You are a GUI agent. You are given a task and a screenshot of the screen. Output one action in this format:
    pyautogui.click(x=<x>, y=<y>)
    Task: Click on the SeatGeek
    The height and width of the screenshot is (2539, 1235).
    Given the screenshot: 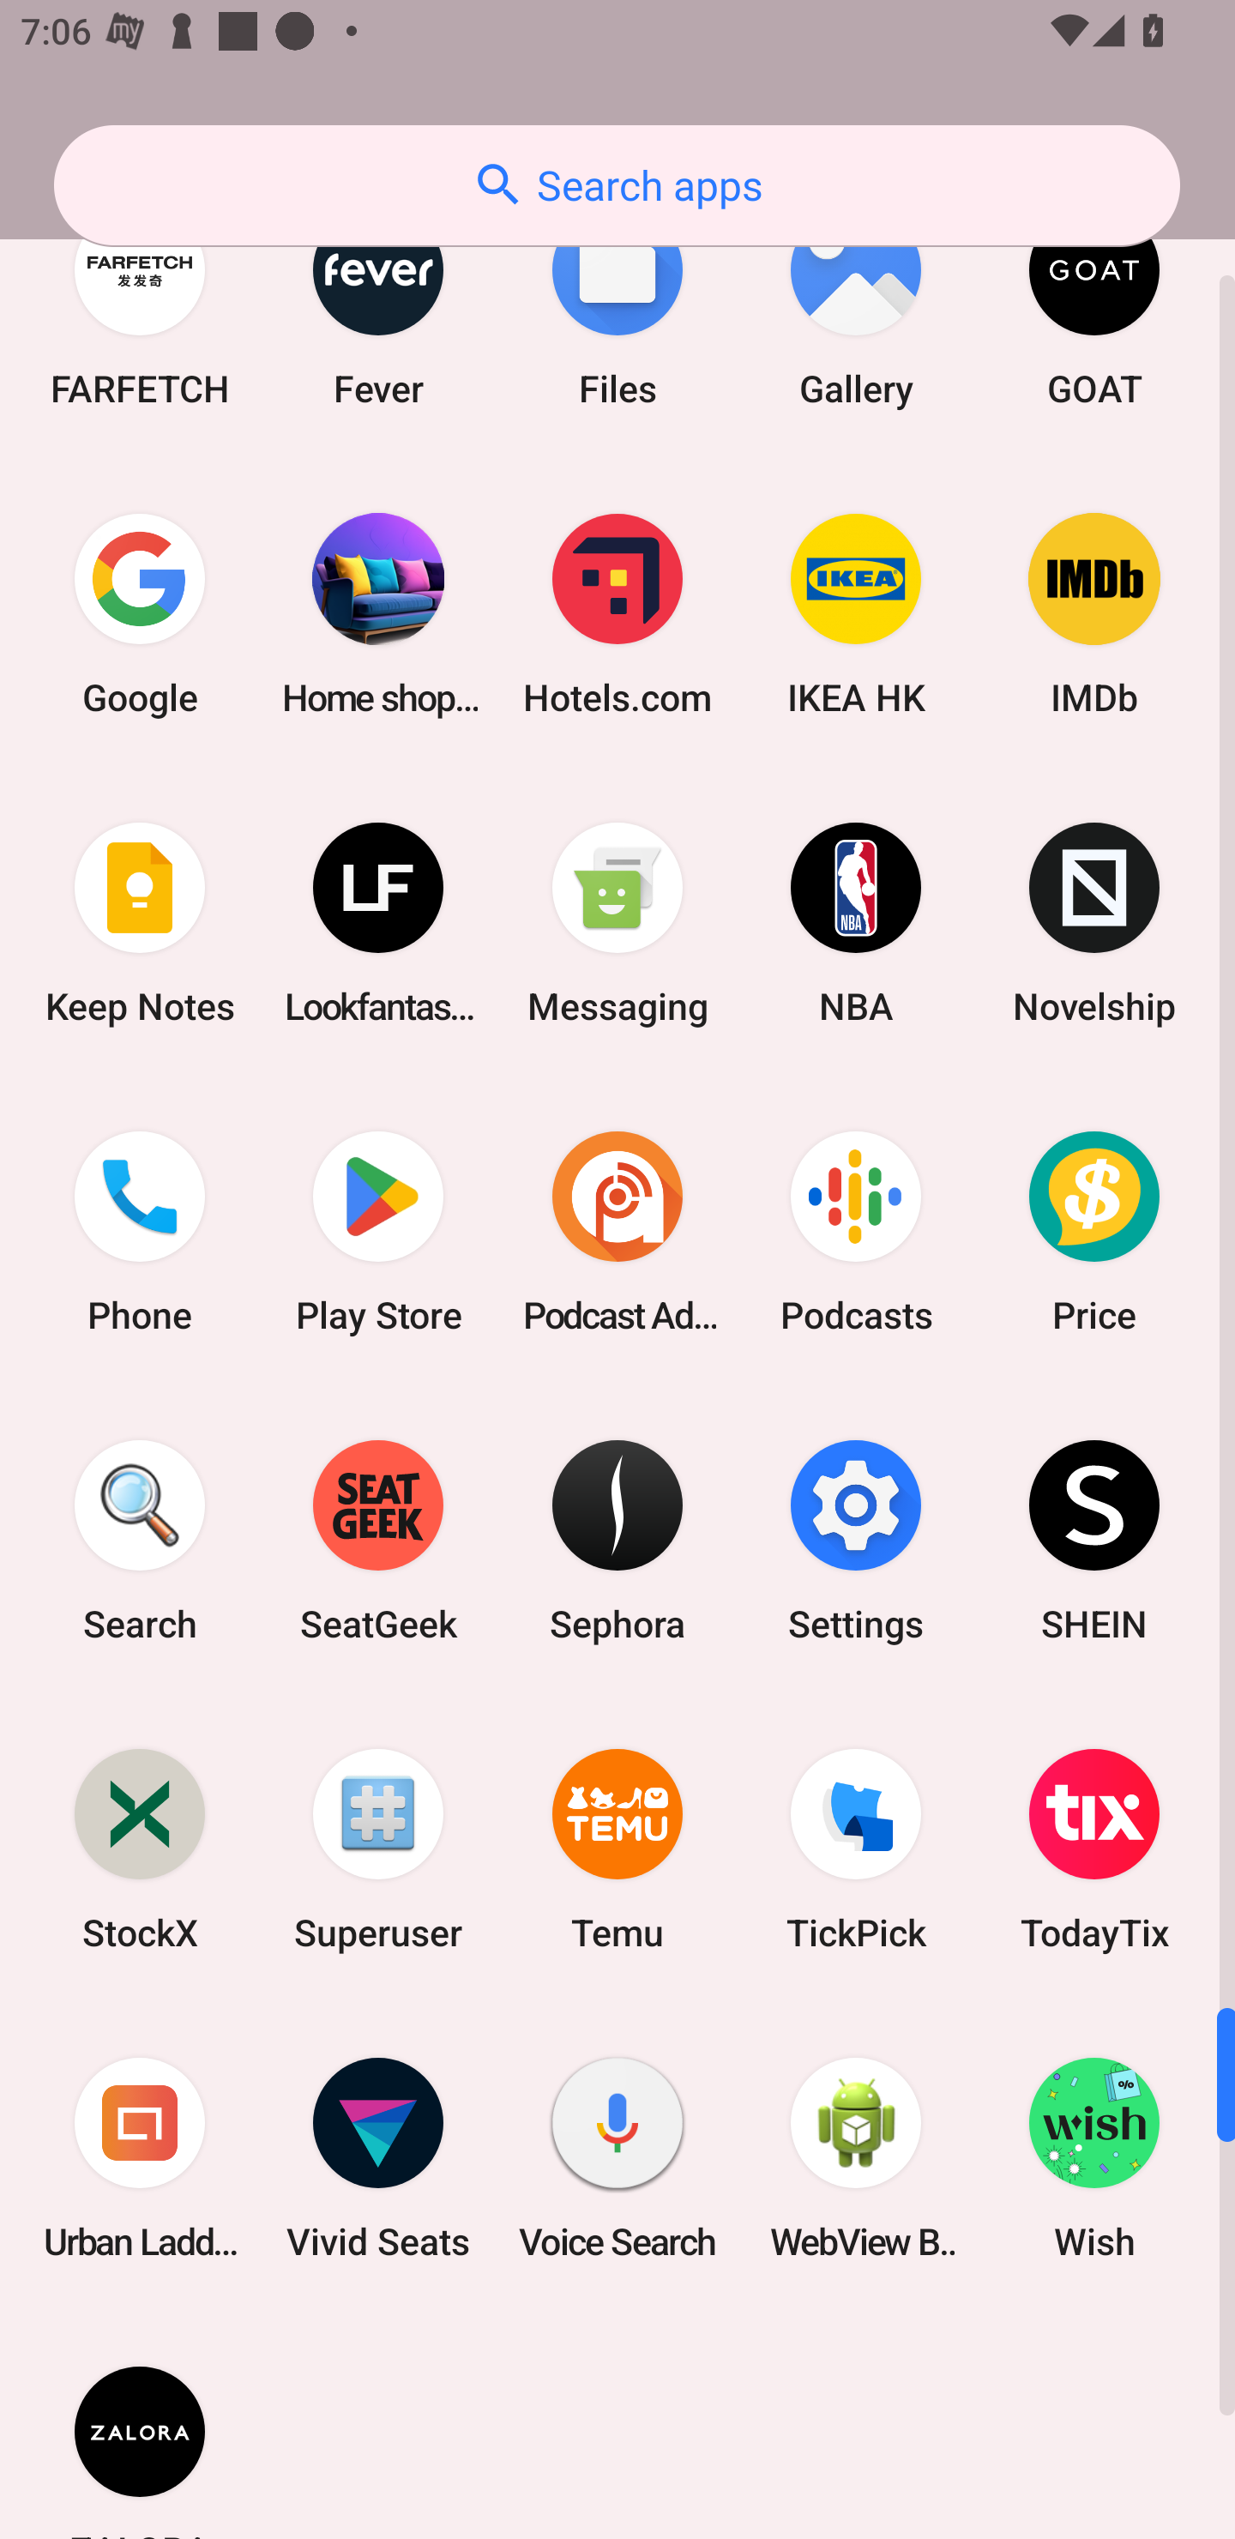 What is the action you would take?
    pyautogui.click(x=378, y=1541)
    